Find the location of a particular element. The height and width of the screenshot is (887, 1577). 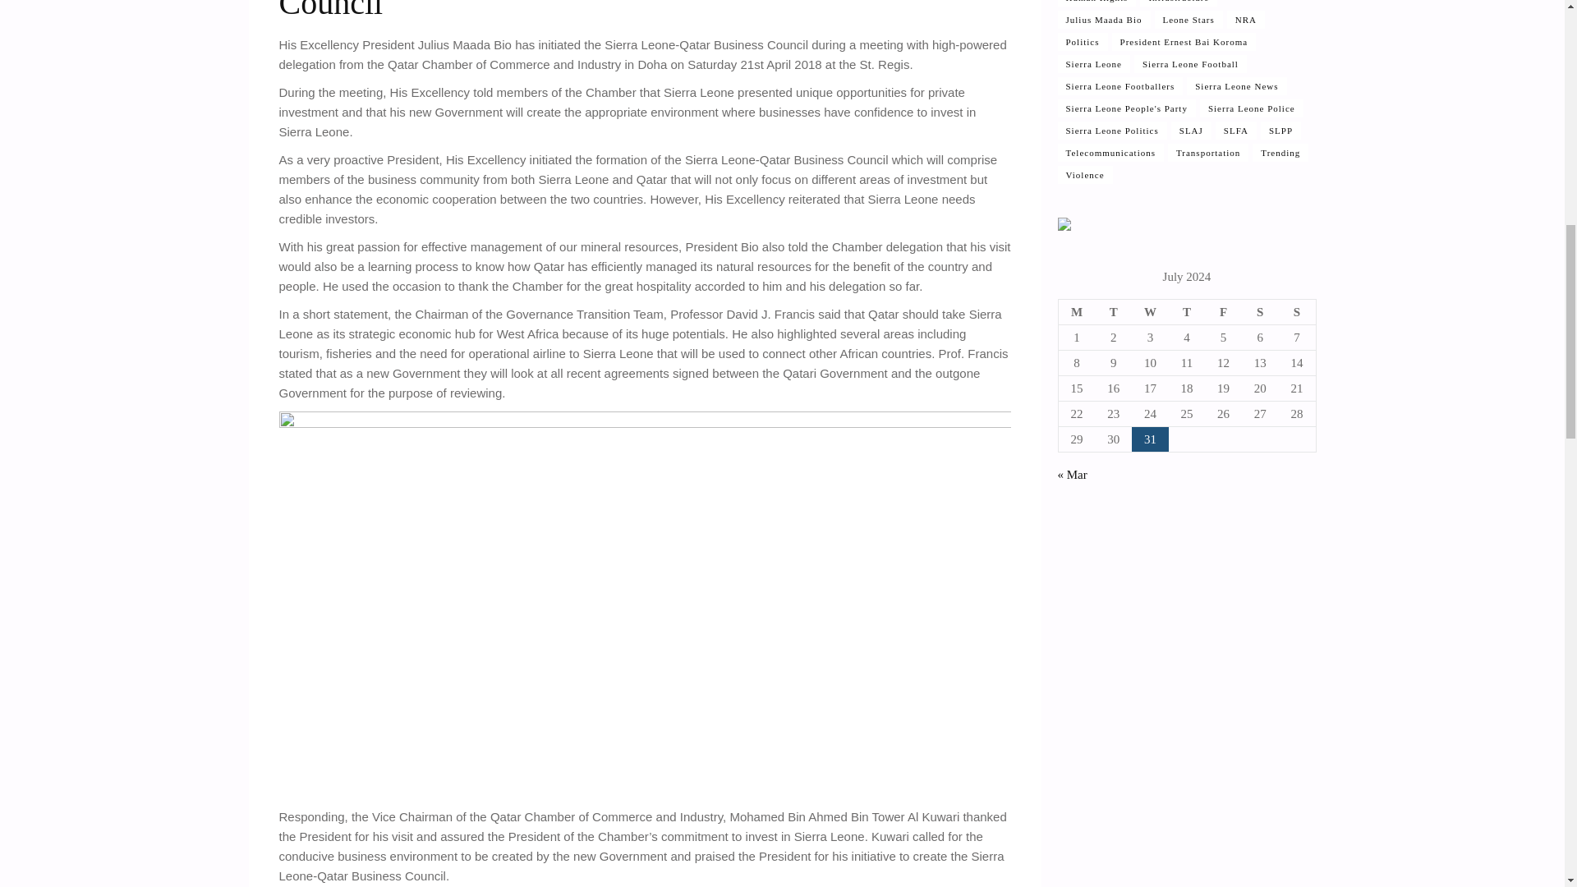

Internet Programming Solutions - A SaloneTech Company is located at coordinates (1064, 227).